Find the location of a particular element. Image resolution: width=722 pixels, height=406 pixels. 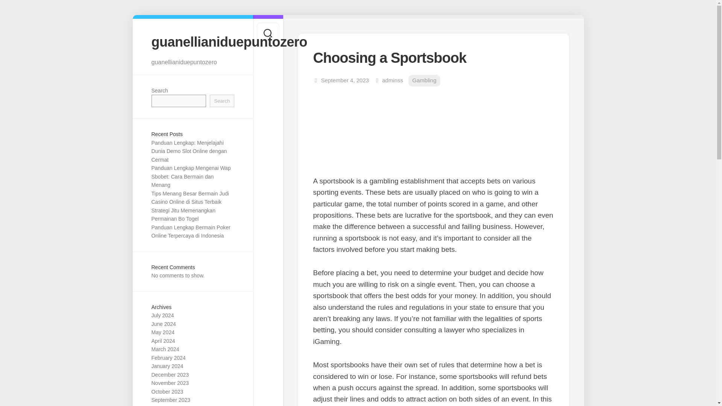

March 2024 is located at coordinates (165, 349).